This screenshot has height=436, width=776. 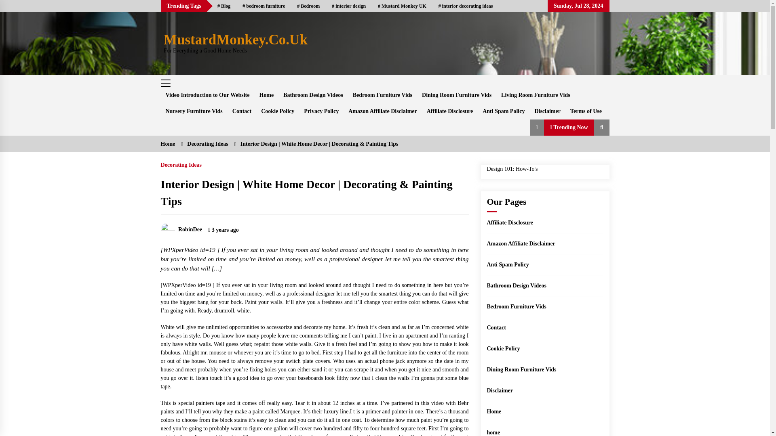 I want to click on Terms of Use, so click(x=586, y=111).